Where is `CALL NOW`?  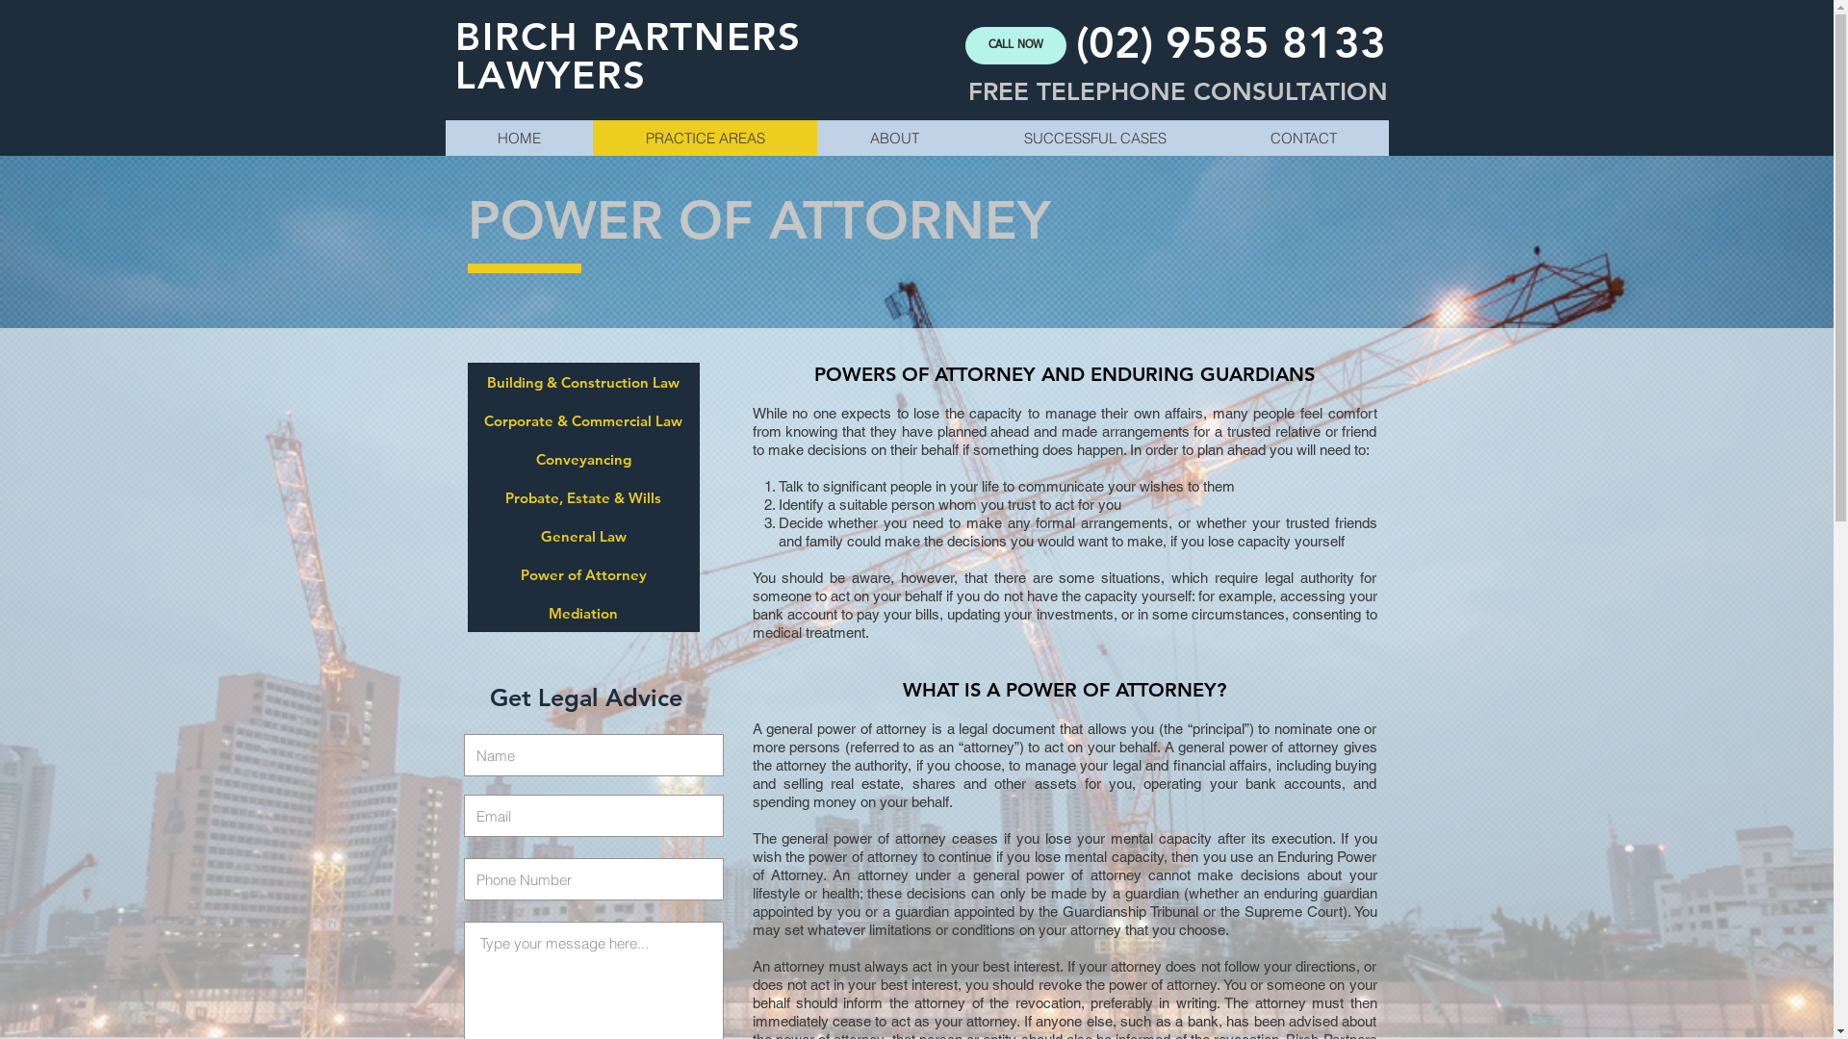 CALL NOW is located at coordinates (1014, 46).